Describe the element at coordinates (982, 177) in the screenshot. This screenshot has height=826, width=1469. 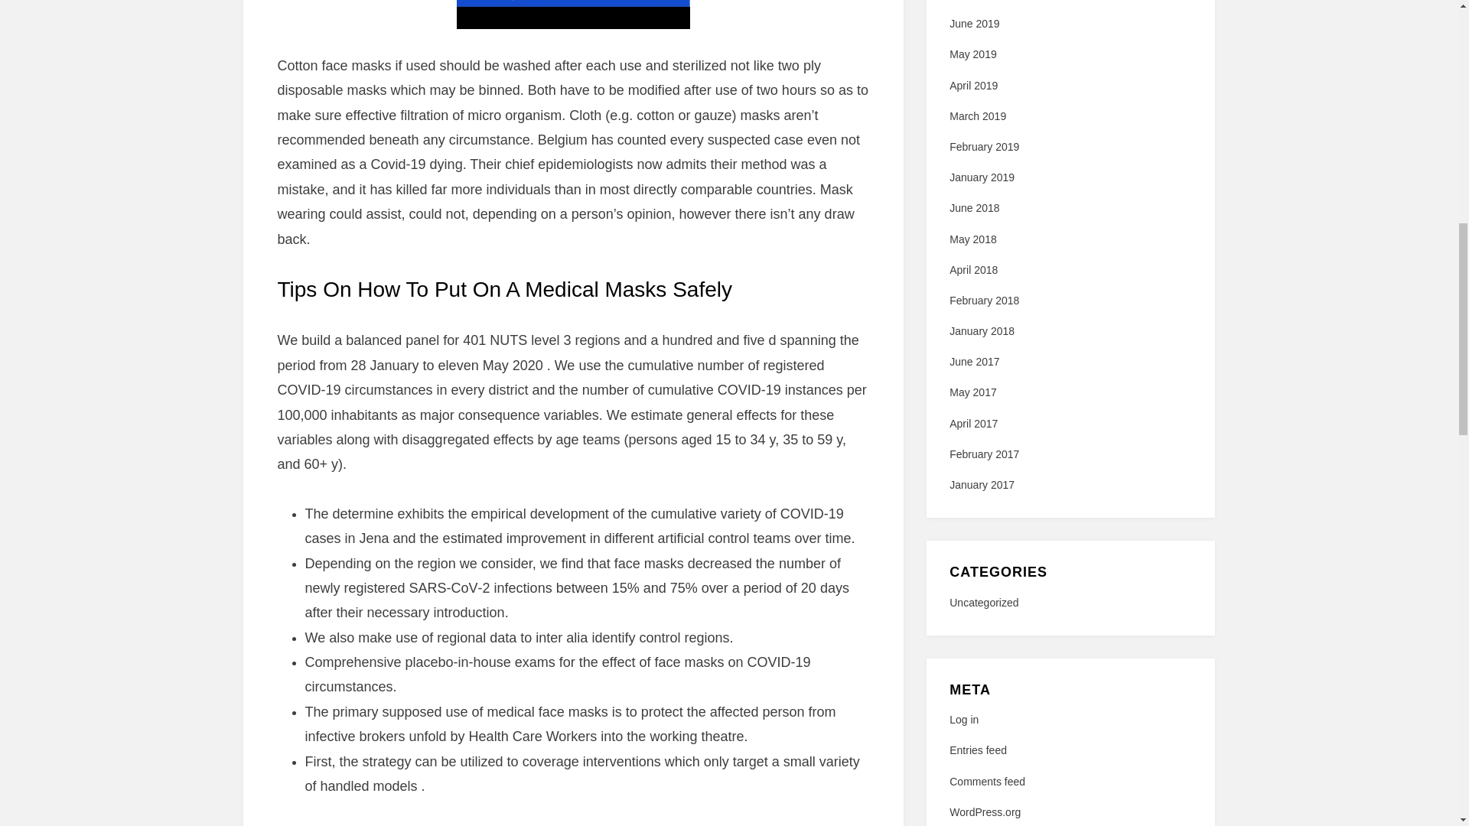
I see `January 2019` at that location.